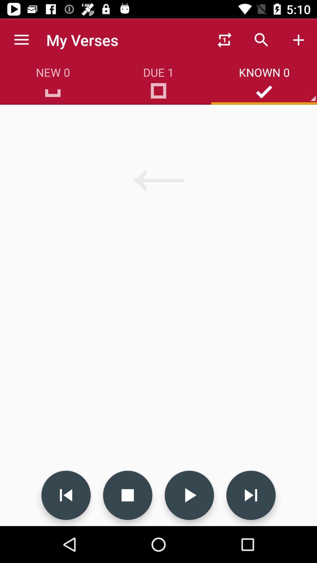 The image size is (317, 563). Describe the element at coordinates (225, 40) in the screenshot. I see `click on the button which is next to my verses` at that location.